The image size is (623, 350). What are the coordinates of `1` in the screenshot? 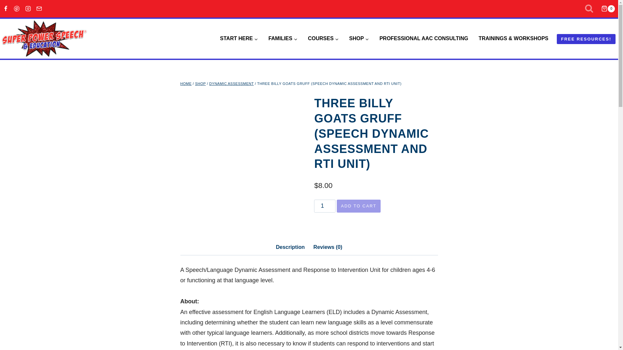 It's located at (324, 206).